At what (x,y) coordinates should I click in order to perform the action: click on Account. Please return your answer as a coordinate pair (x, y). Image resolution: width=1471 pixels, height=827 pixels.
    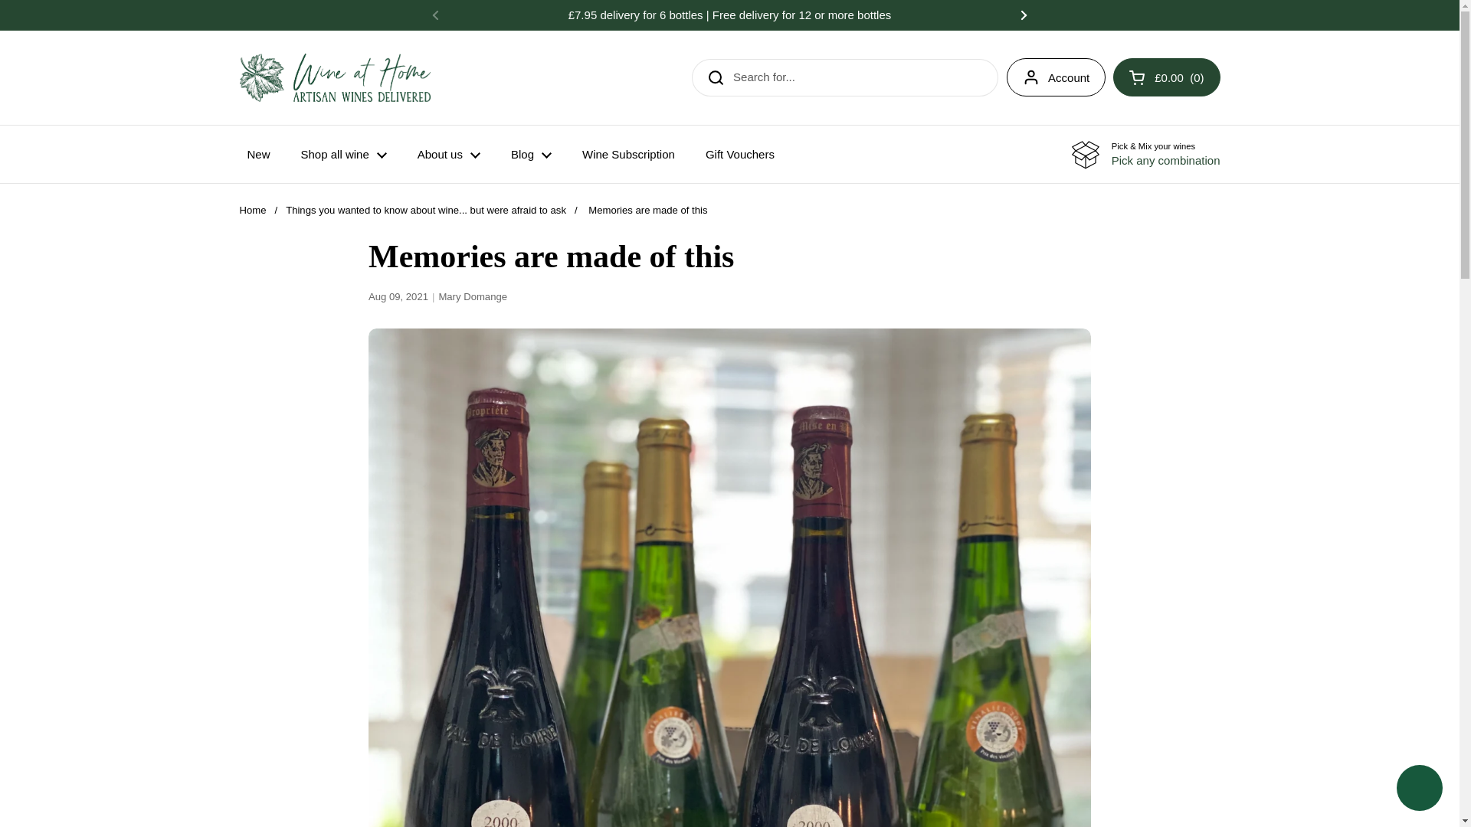
    Looking at the image, I should click on (1056, 77).